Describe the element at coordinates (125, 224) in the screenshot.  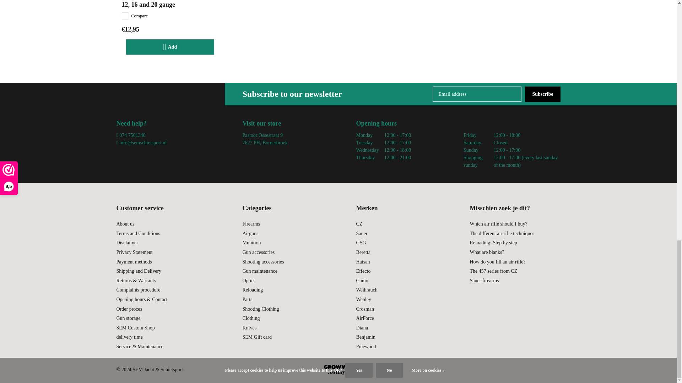
I see `About us` at that location.